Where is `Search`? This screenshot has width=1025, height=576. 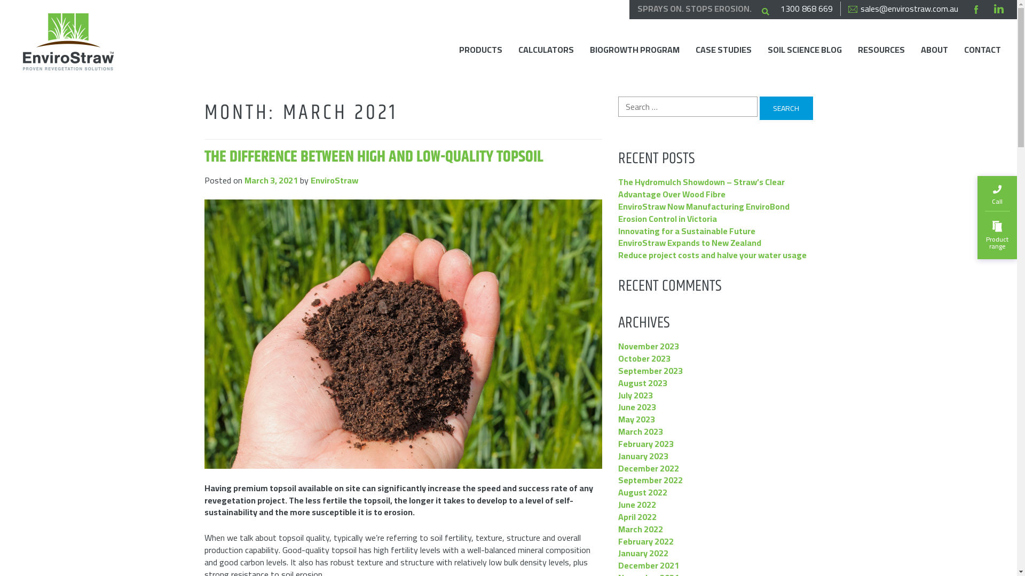
Search is located at coordinates (786, 108).